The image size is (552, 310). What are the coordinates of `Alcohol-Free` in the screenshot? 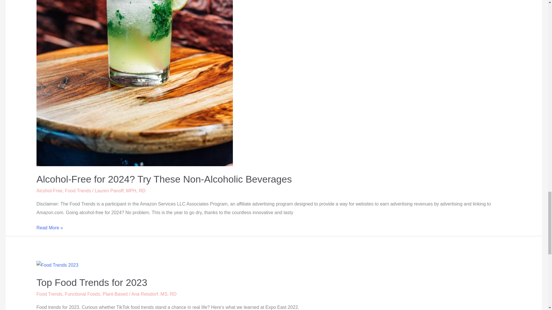 It's located at (49, 191).